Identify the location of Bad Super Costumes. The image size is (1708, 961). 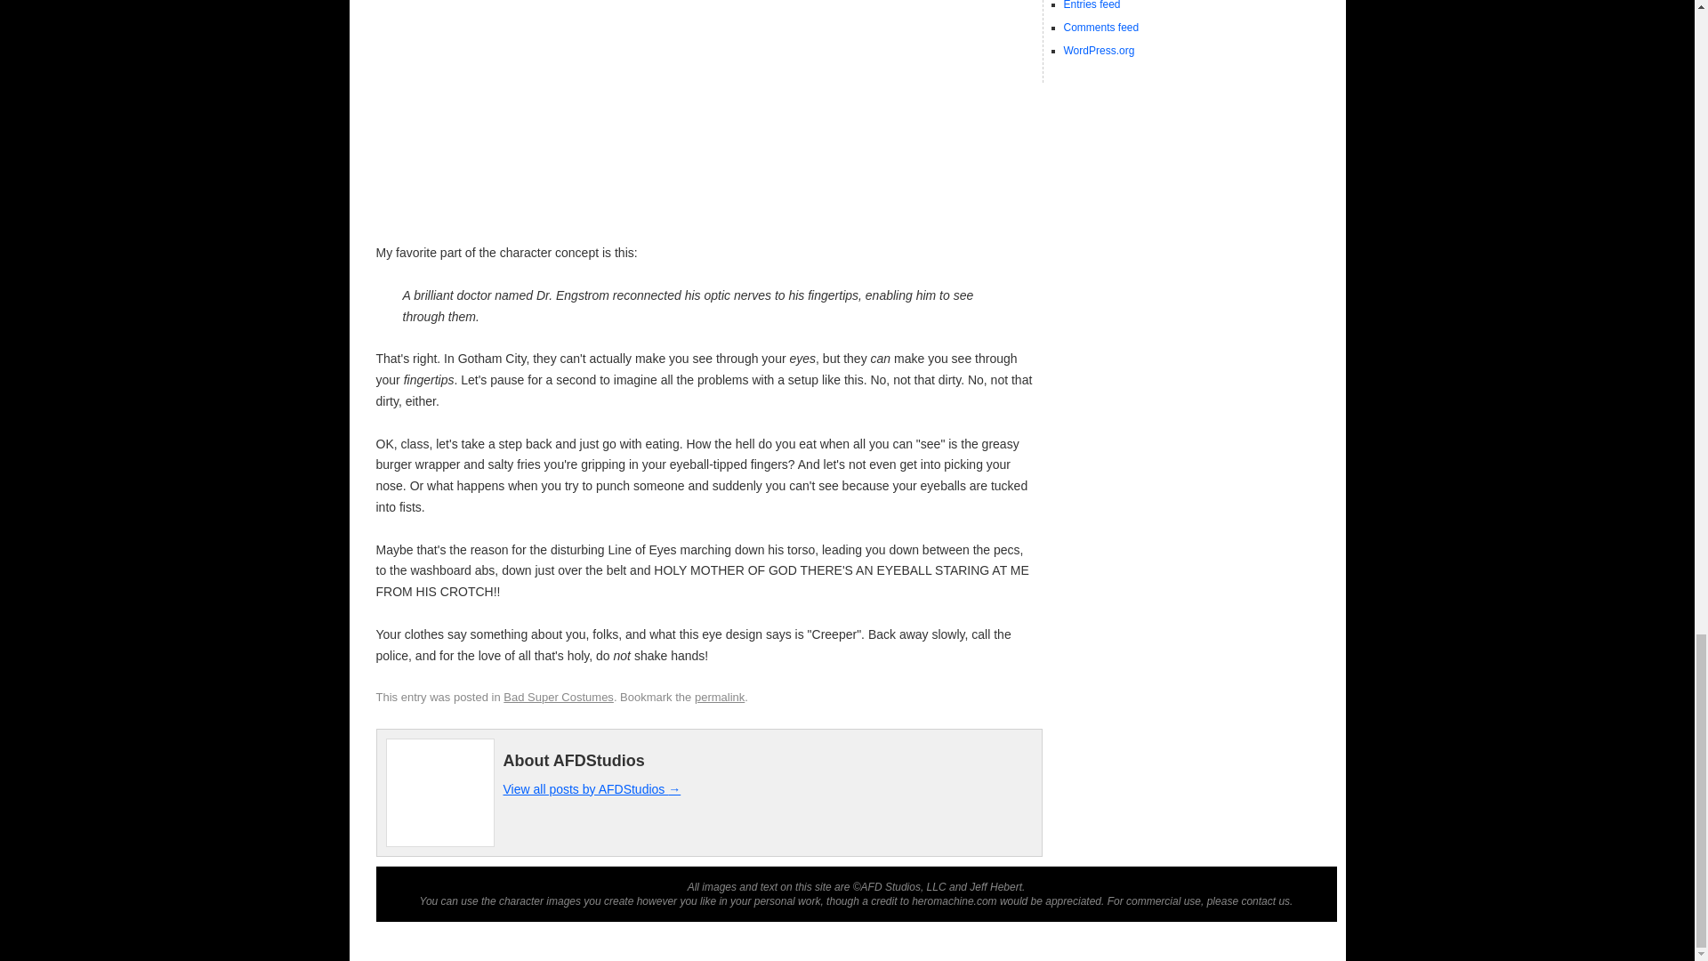
(559, 697).